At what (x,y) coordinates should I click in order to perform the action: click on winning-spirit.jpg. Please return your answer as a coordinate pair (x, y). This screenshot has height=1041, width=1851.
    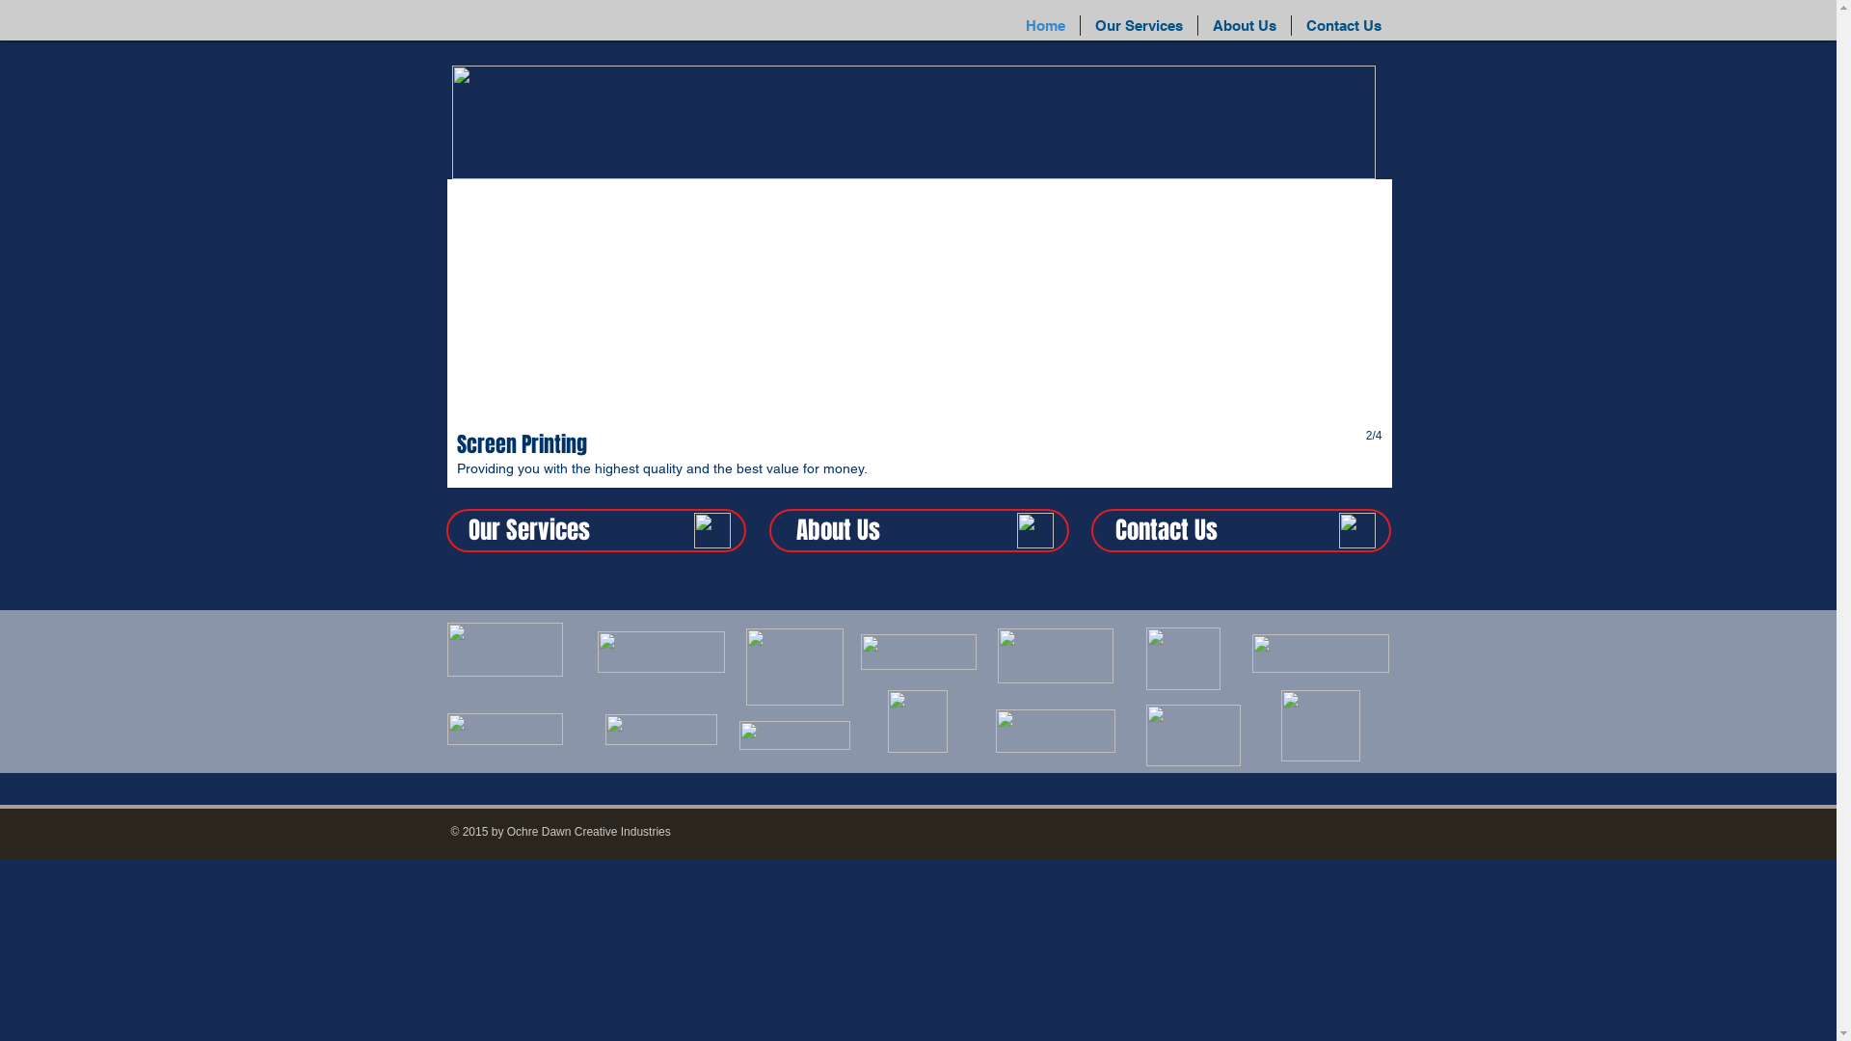
    Looking at the image, I should click on (1182, 659).